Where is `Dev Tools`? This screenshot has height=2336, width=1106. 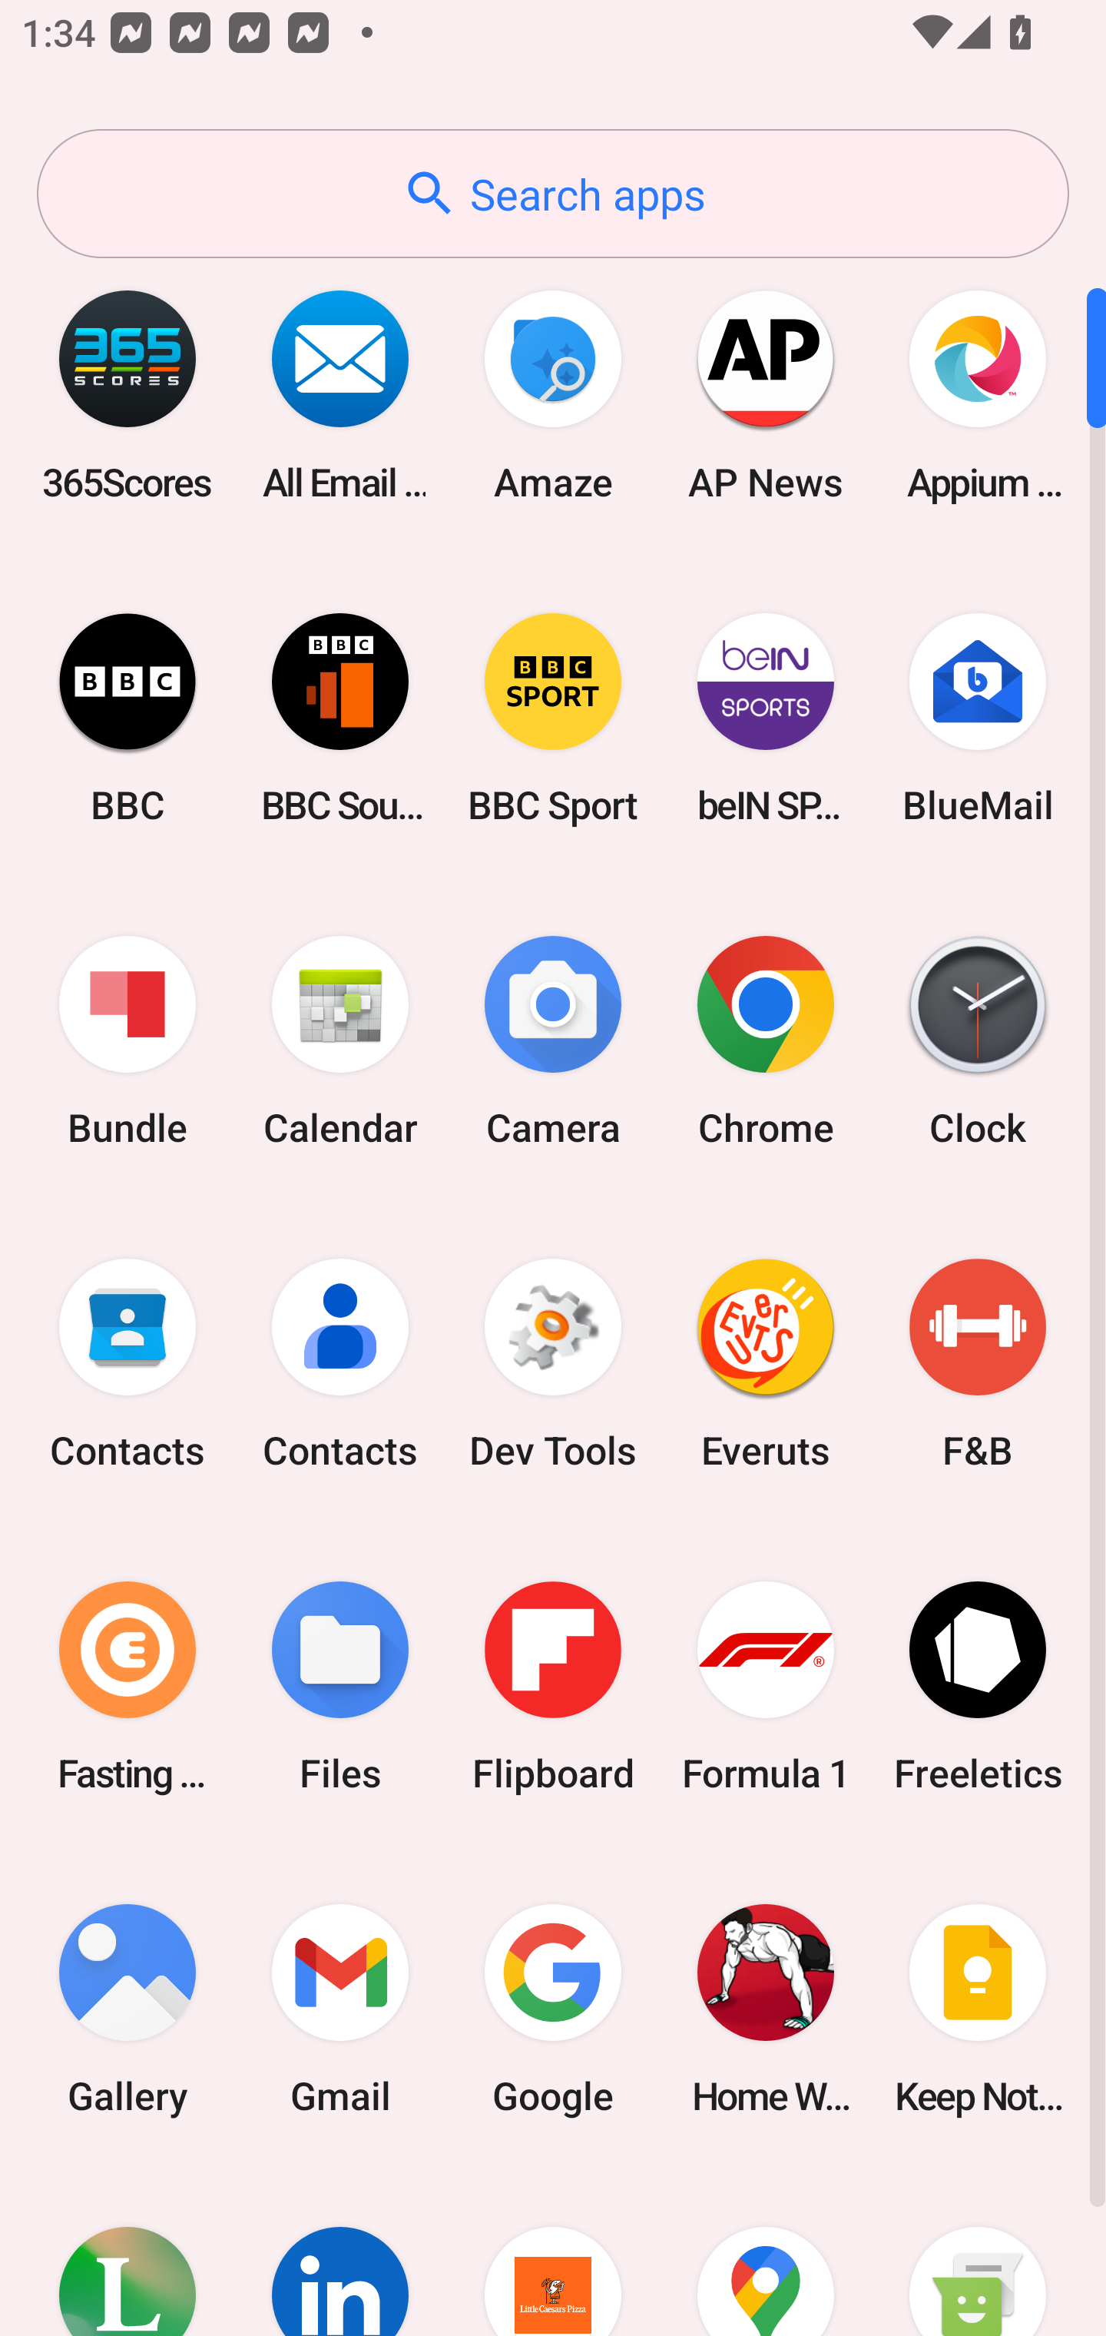 Dev Tools is located at coordinates (553, 1364).